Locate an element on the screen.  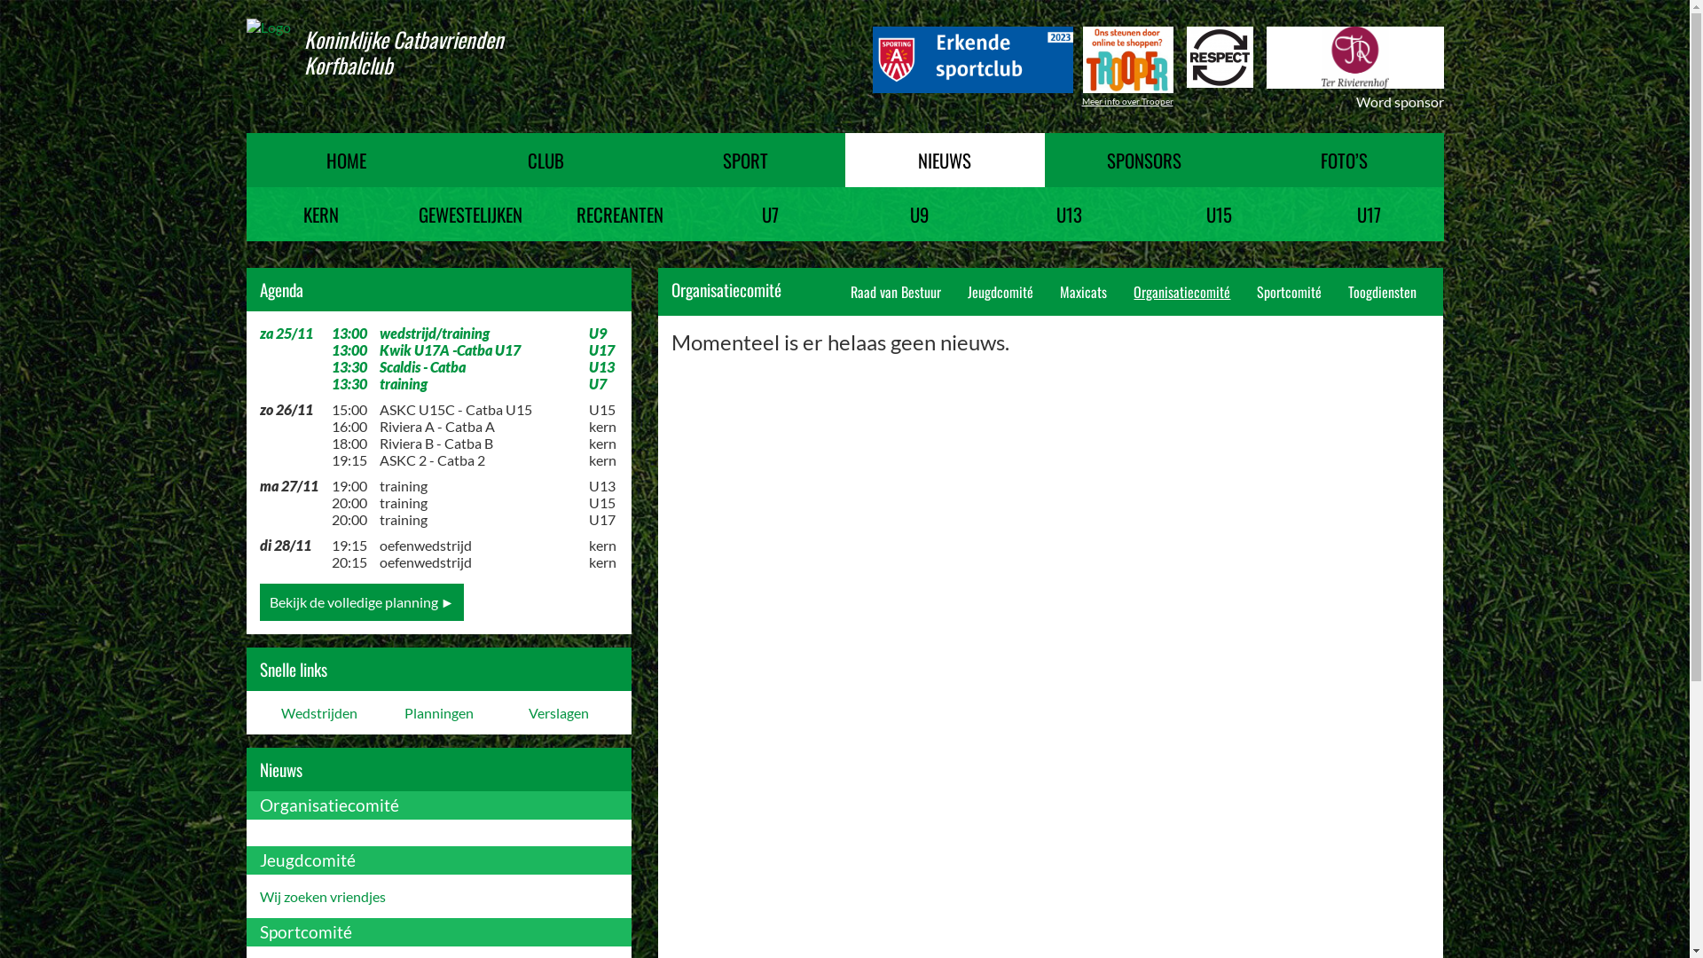
KERN is located at coordinates (321, 215).